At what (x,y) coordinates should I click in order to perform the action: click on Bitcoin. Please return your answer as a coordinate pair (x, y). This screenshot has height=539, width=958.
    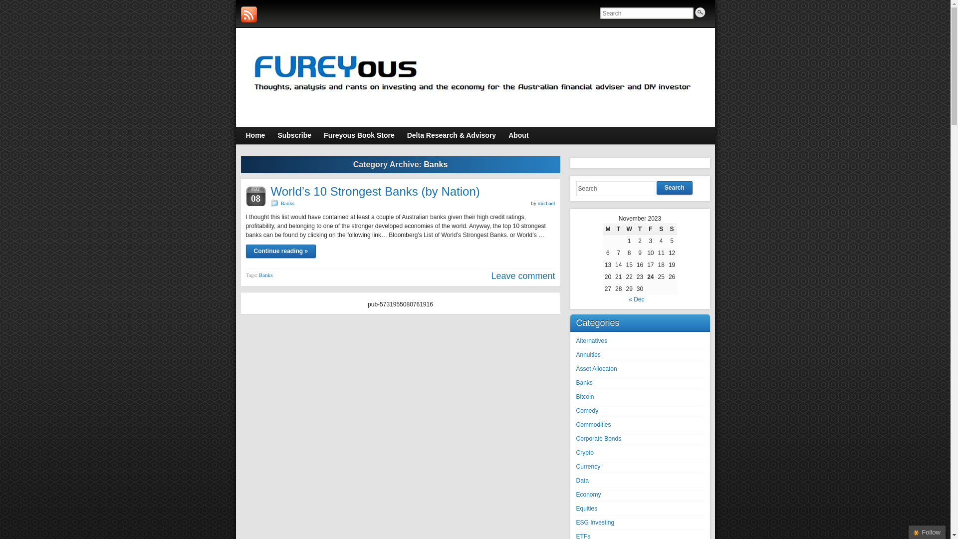
    Looking at the image, I should click on (585, 397).